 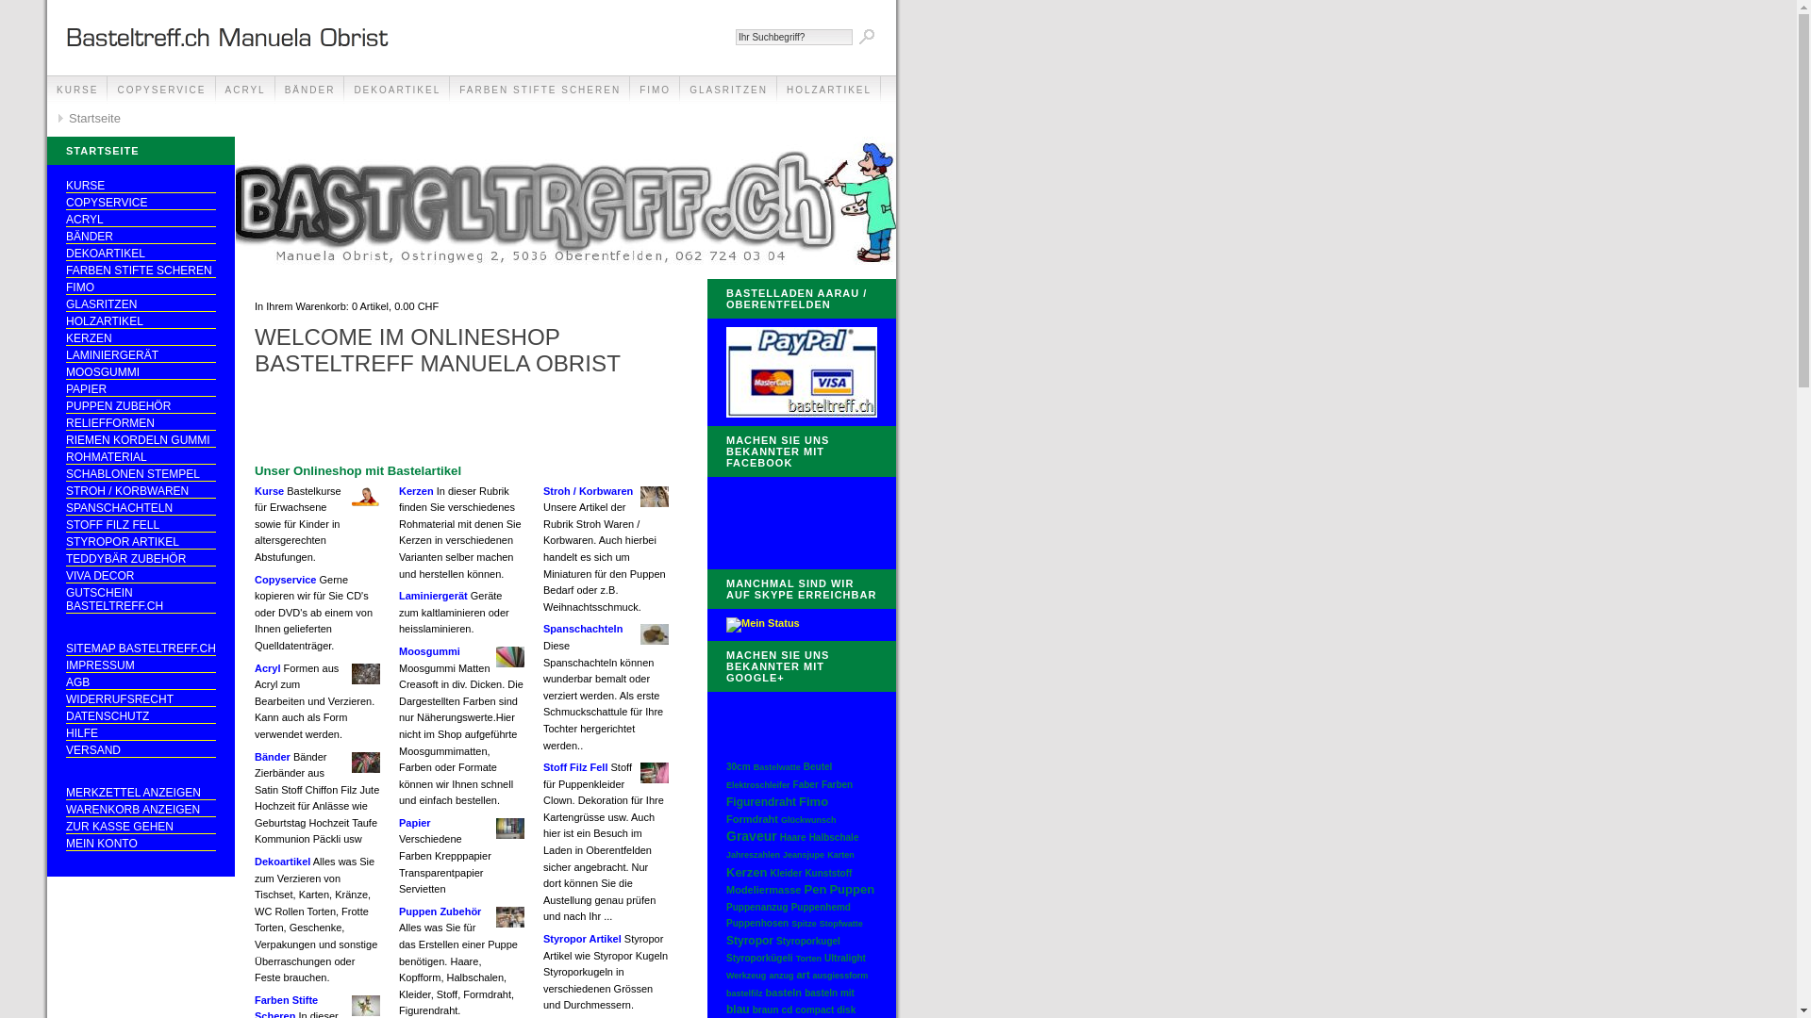 What do you see at coordinates (803, 975) in the screenshot?
I see `art` at bounding box center [803, 975].